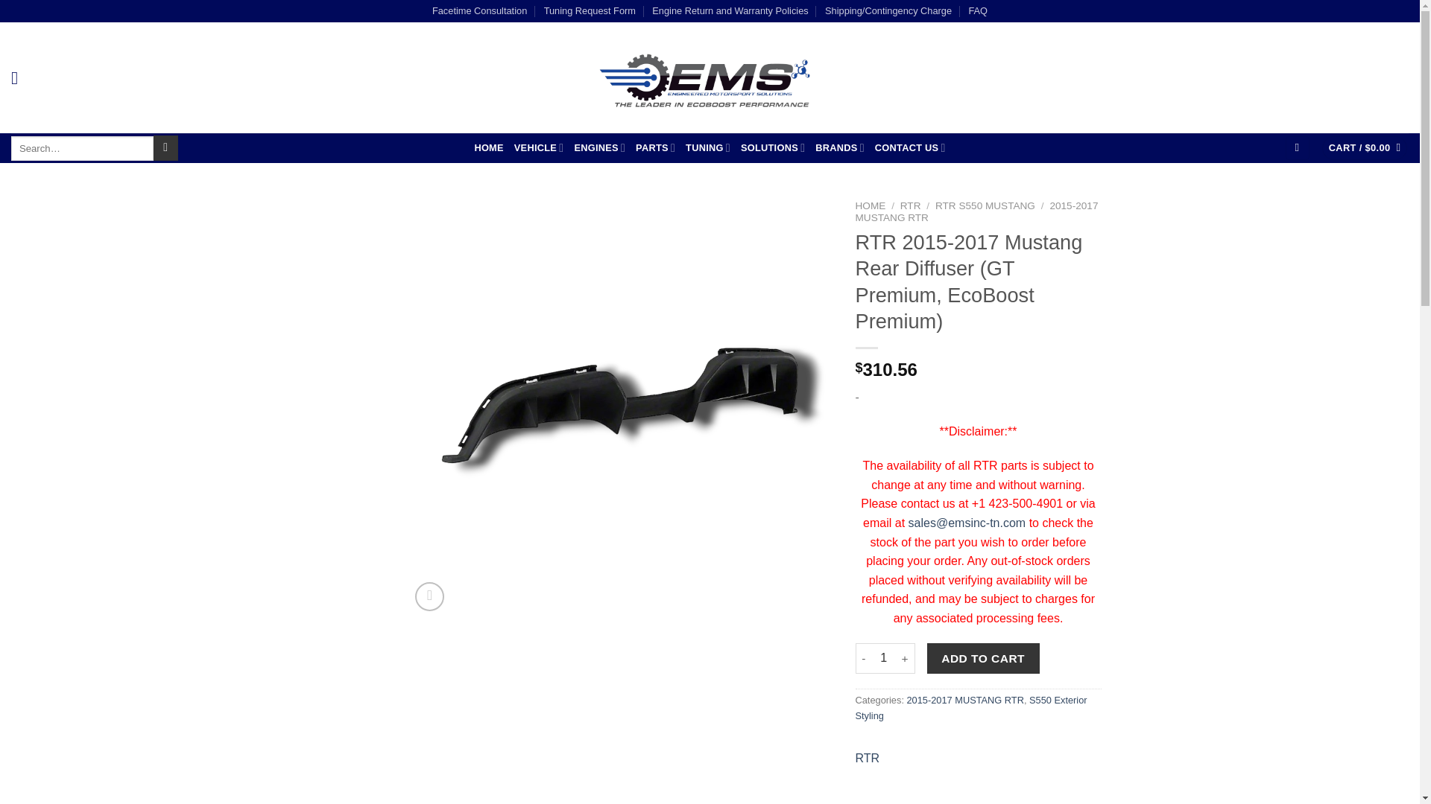  Describe the element at coordinates (538, 147) in the screenshot. I see `VEHICLE` at that location.